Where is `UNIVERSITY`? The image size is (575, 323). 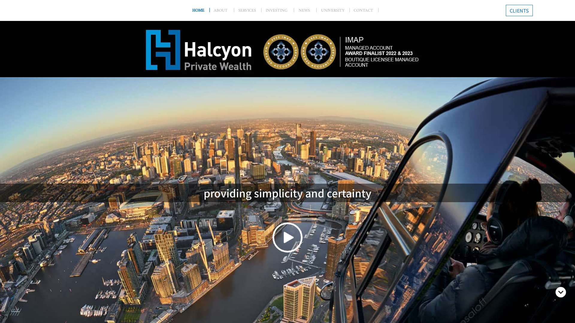 UNIVERSITY is located at coordinates (338, 10).